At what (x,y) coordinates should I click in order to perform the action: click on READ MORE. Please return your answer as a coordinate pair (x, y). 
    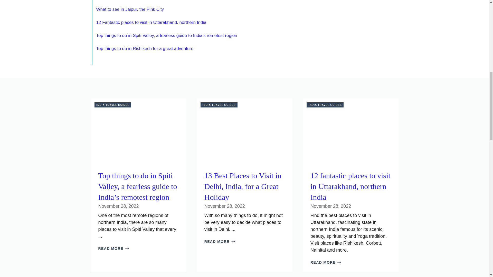
    Looking at the image, I should click on (113, 249).